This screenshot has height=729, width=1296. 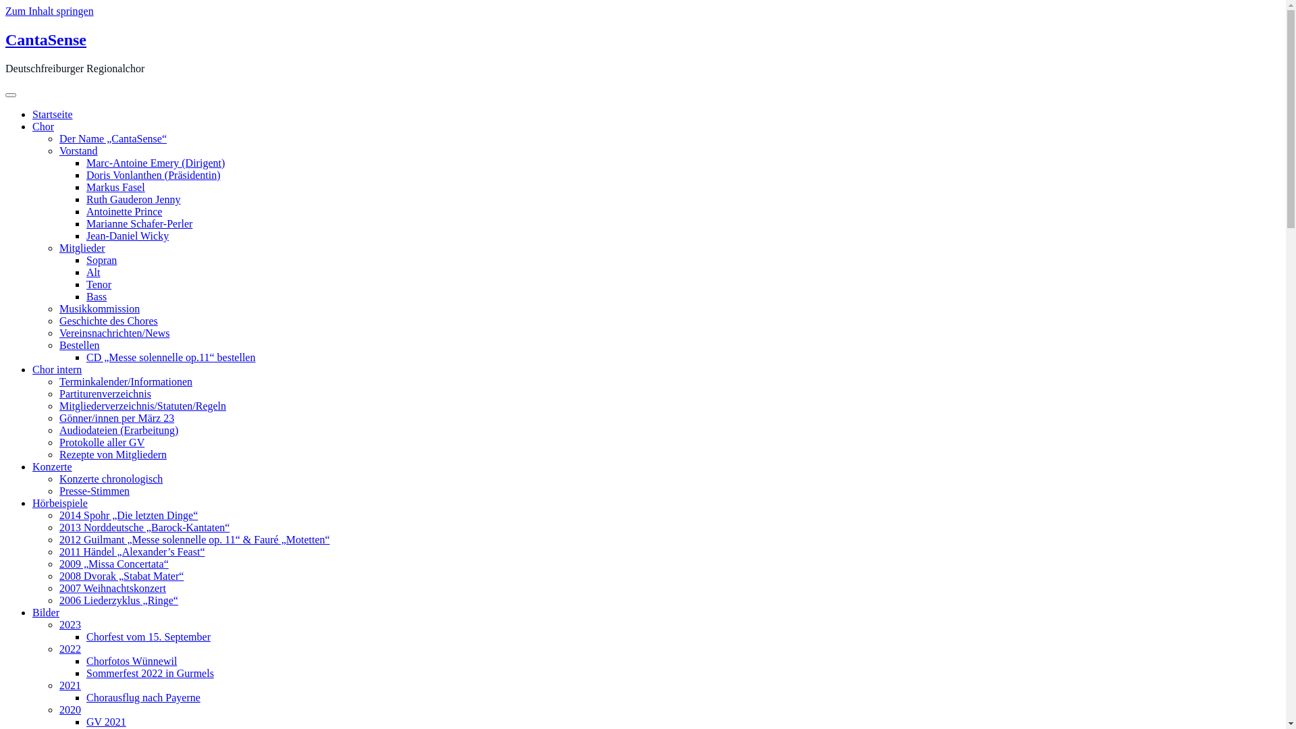 I want to click on Markus Fasel, so click(x=116, y=188).